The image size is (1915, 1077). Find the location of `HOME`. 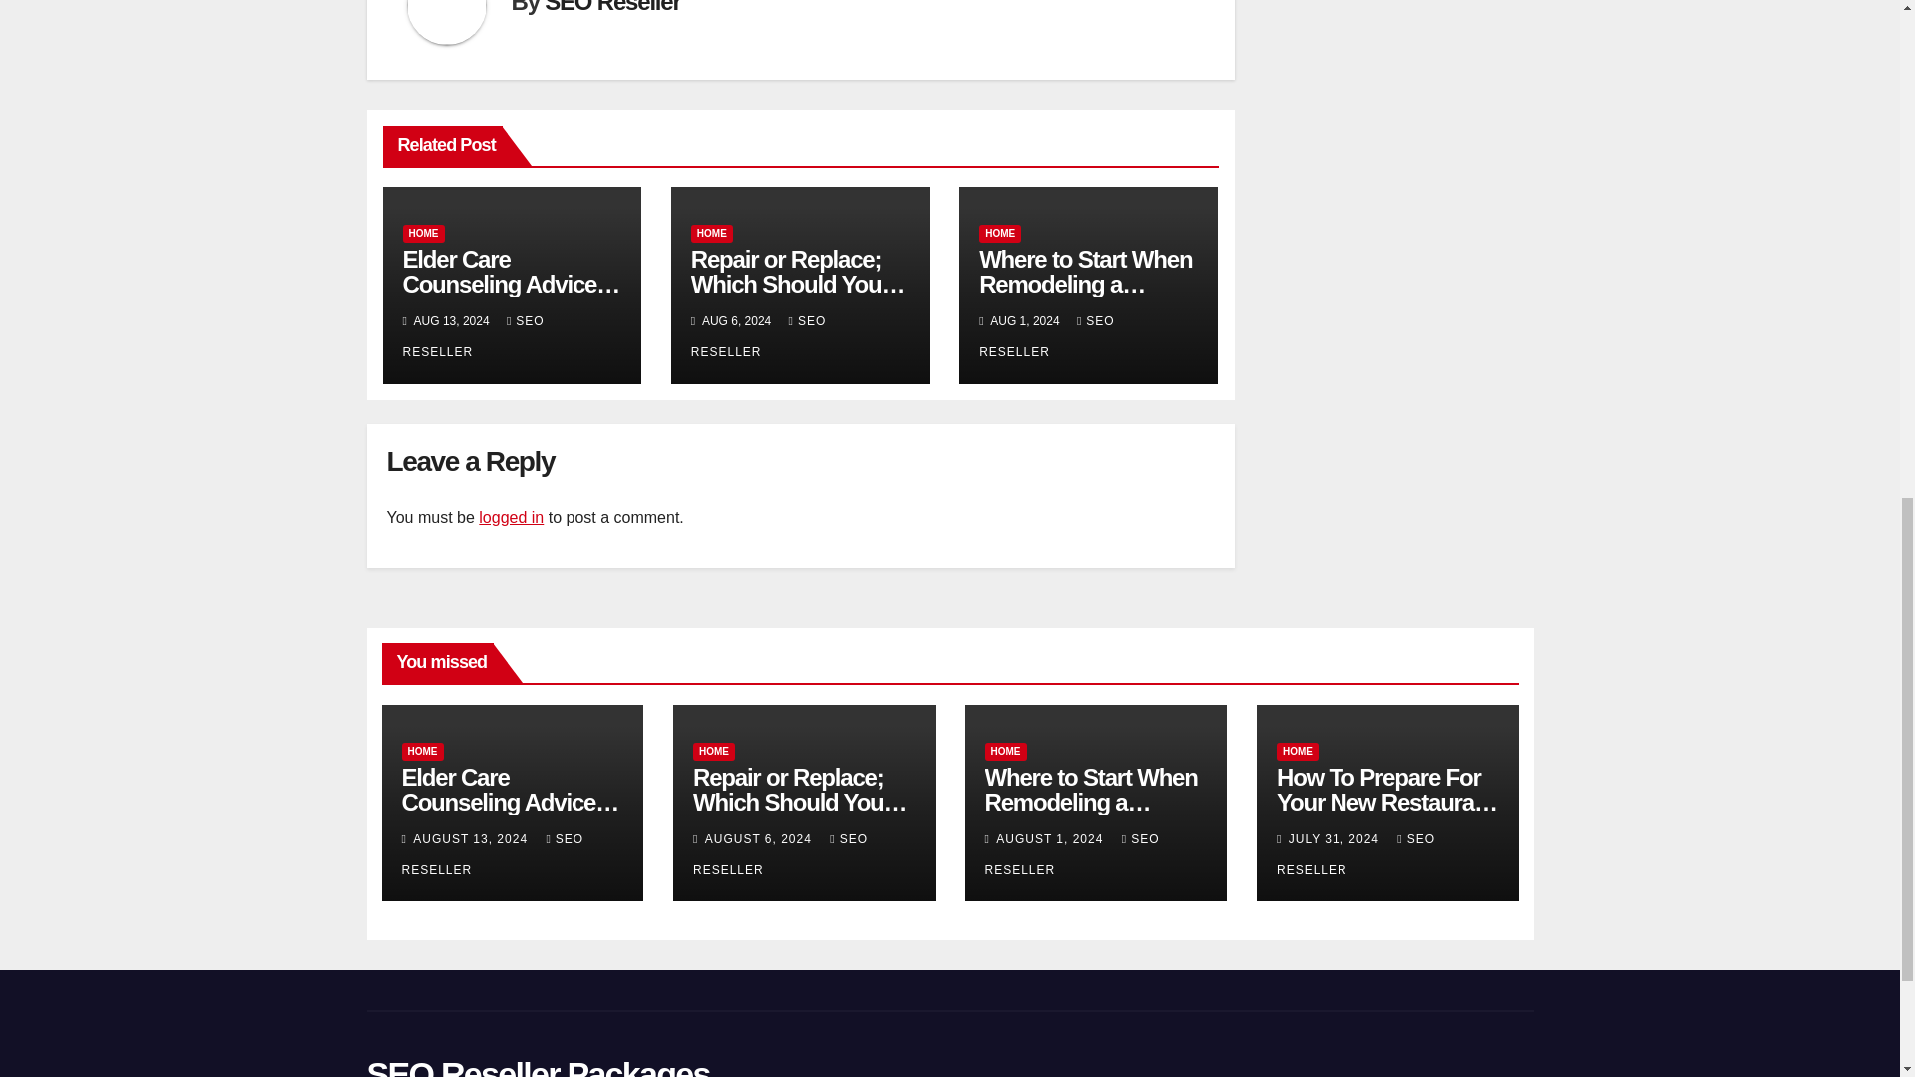

HOME is located at coordinates (712, 233).